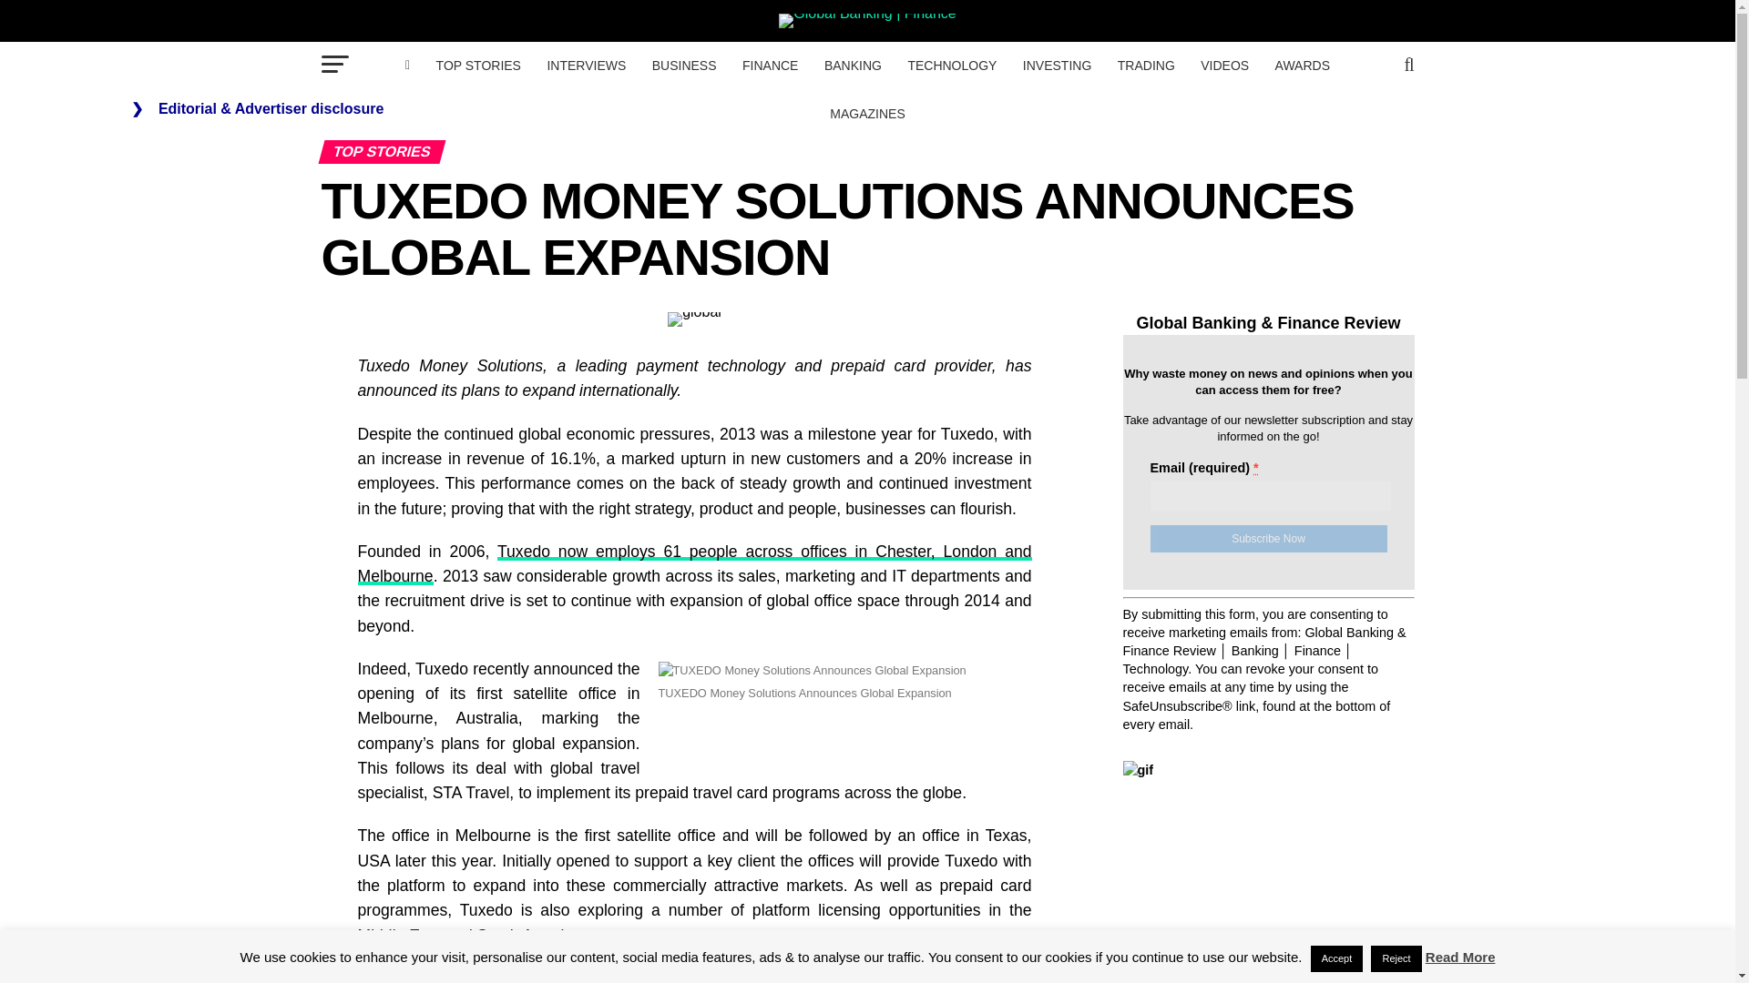  Describe the element at coordinates (477, 66) in the screenshot. I see `TOP STORIES` at that location.